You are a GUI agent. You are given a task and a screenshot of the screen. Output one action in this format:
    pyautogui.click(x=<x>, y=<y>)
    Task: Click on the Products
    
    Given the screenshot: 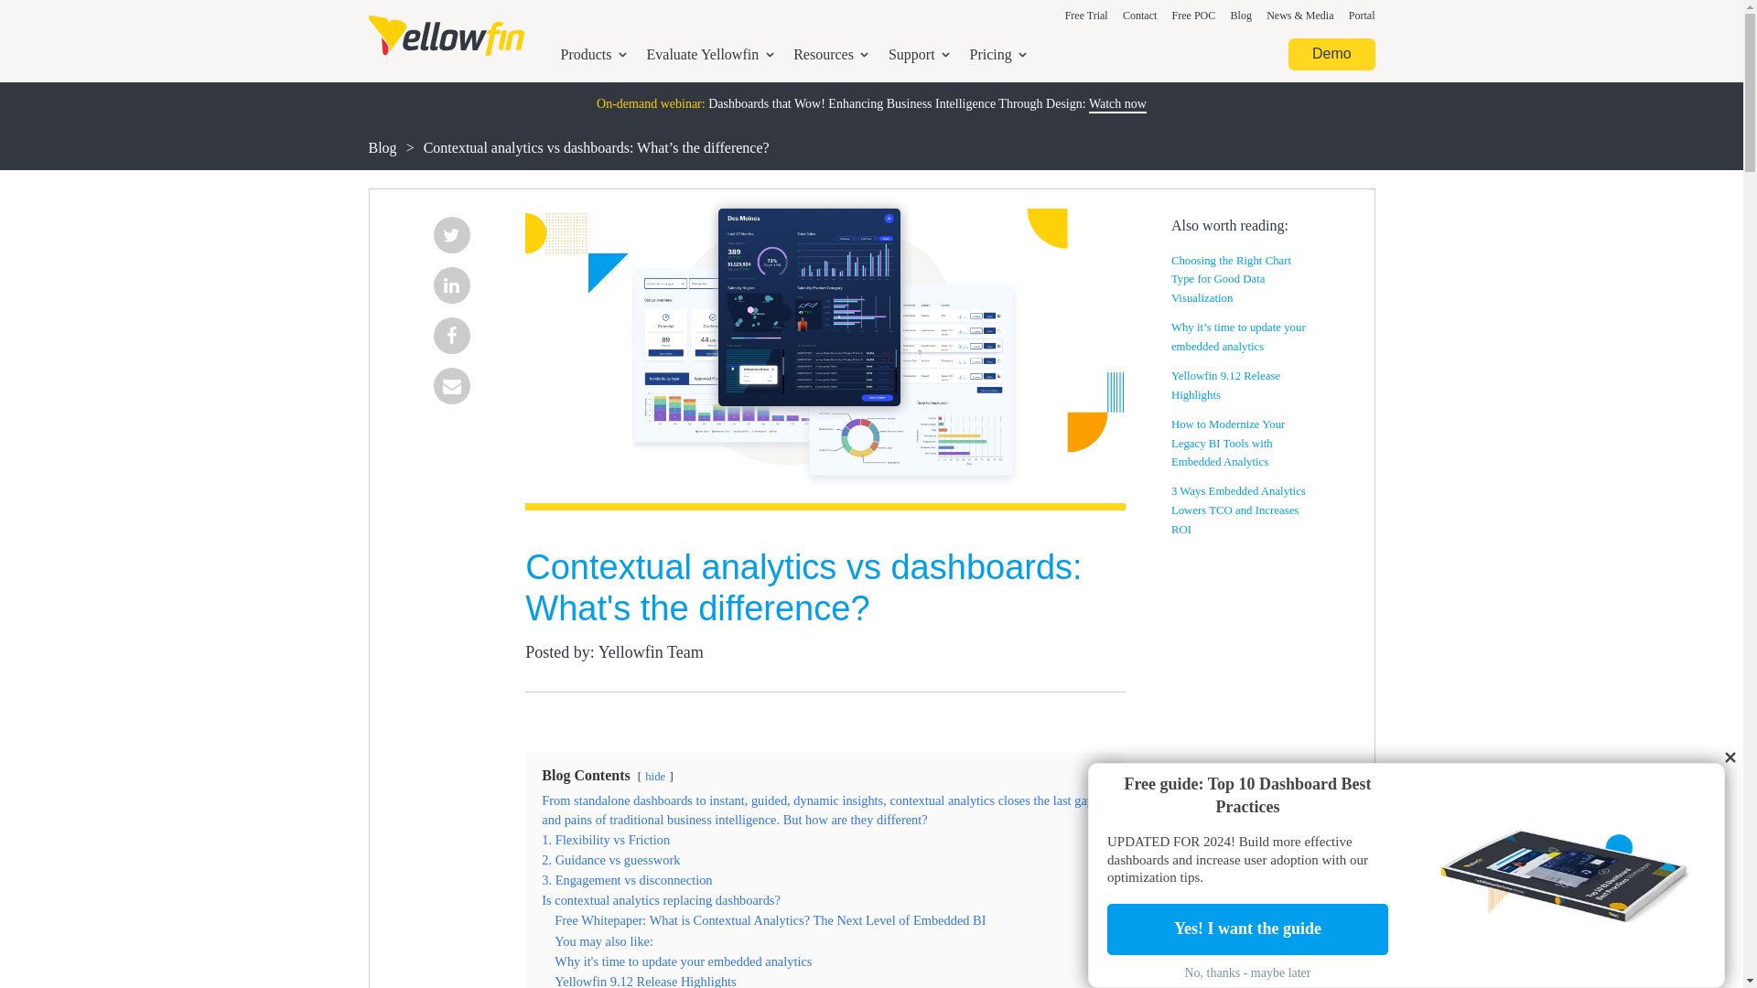 What is the action you would take?
    pyautogui.click(x=593, y=55)
    